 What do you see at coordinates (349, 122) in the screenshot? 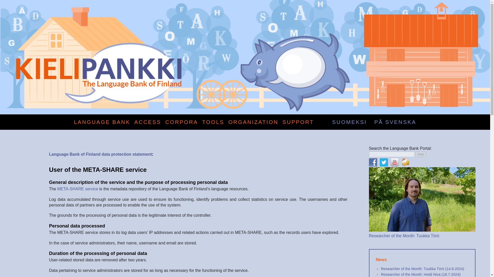
I see `SUOMEKSI` at bounding box center [349, 122].